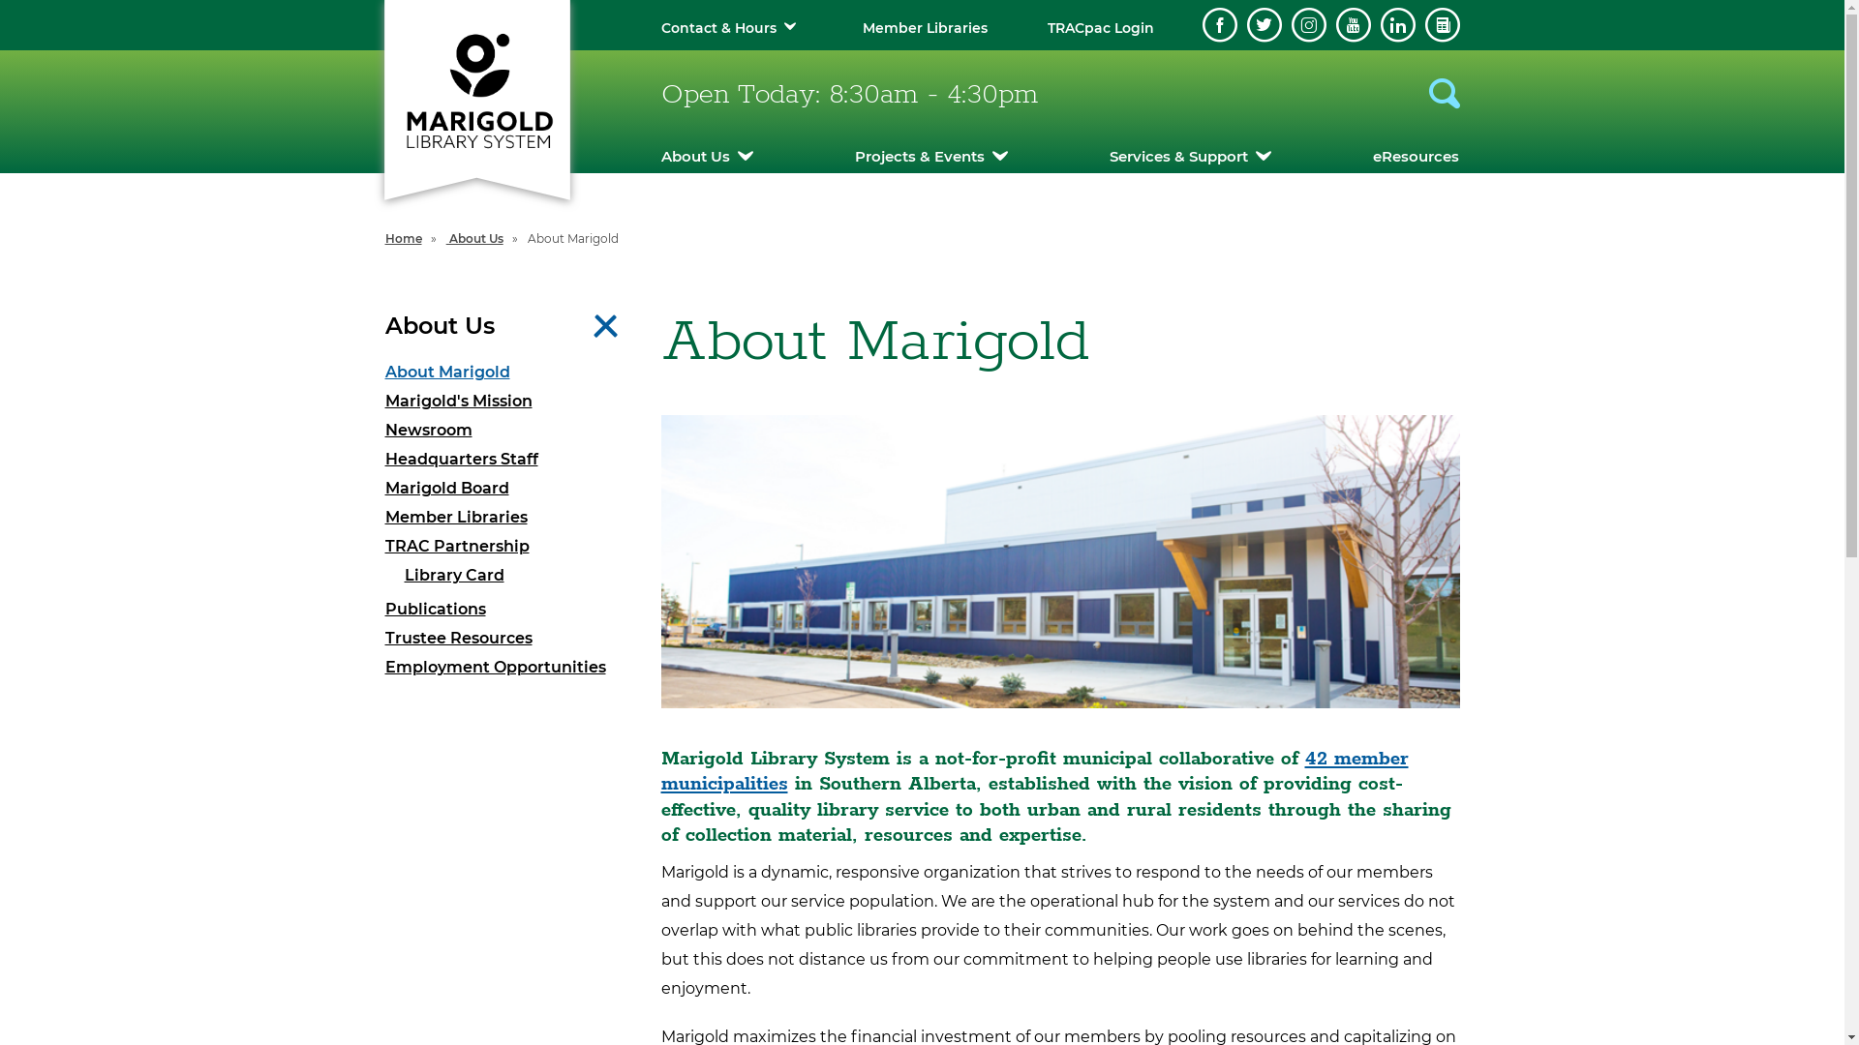  What do you see at coordinates (707, 157) in the screenshot?
I see `About Us` at bounding box center [707, 157].